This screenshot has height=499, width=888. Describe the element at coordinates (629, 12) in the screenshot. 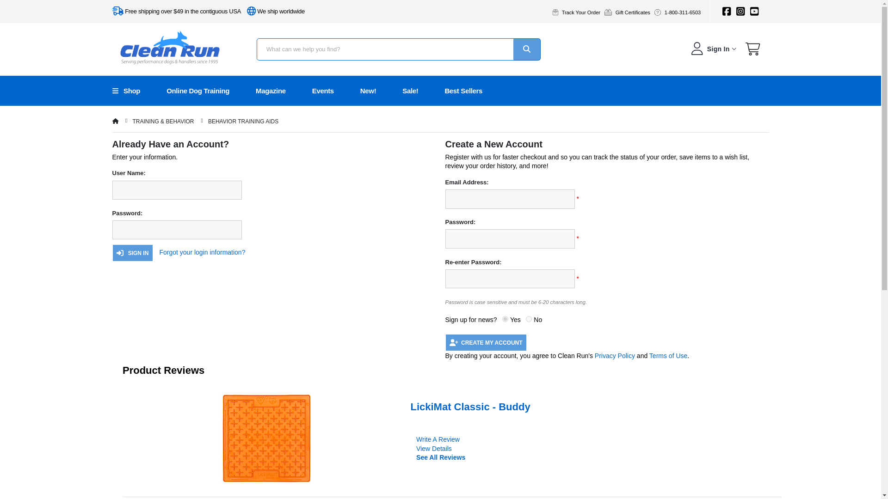

I see `Gift Certificates  ` at that location.